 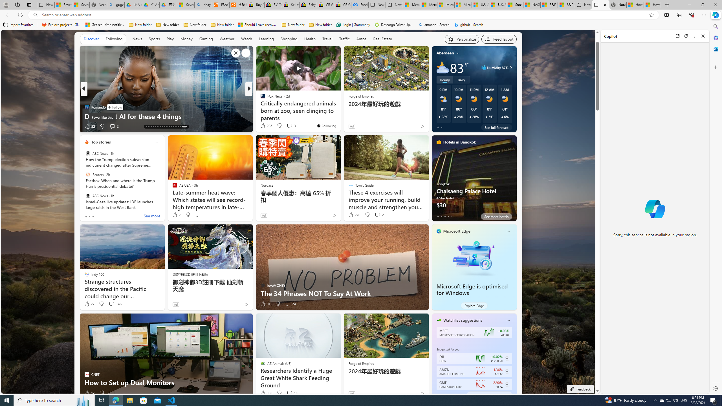 What do you see at coordinates (90, 126) in the screenshot?
I see `22 Like` at bounding box center [90, 126].